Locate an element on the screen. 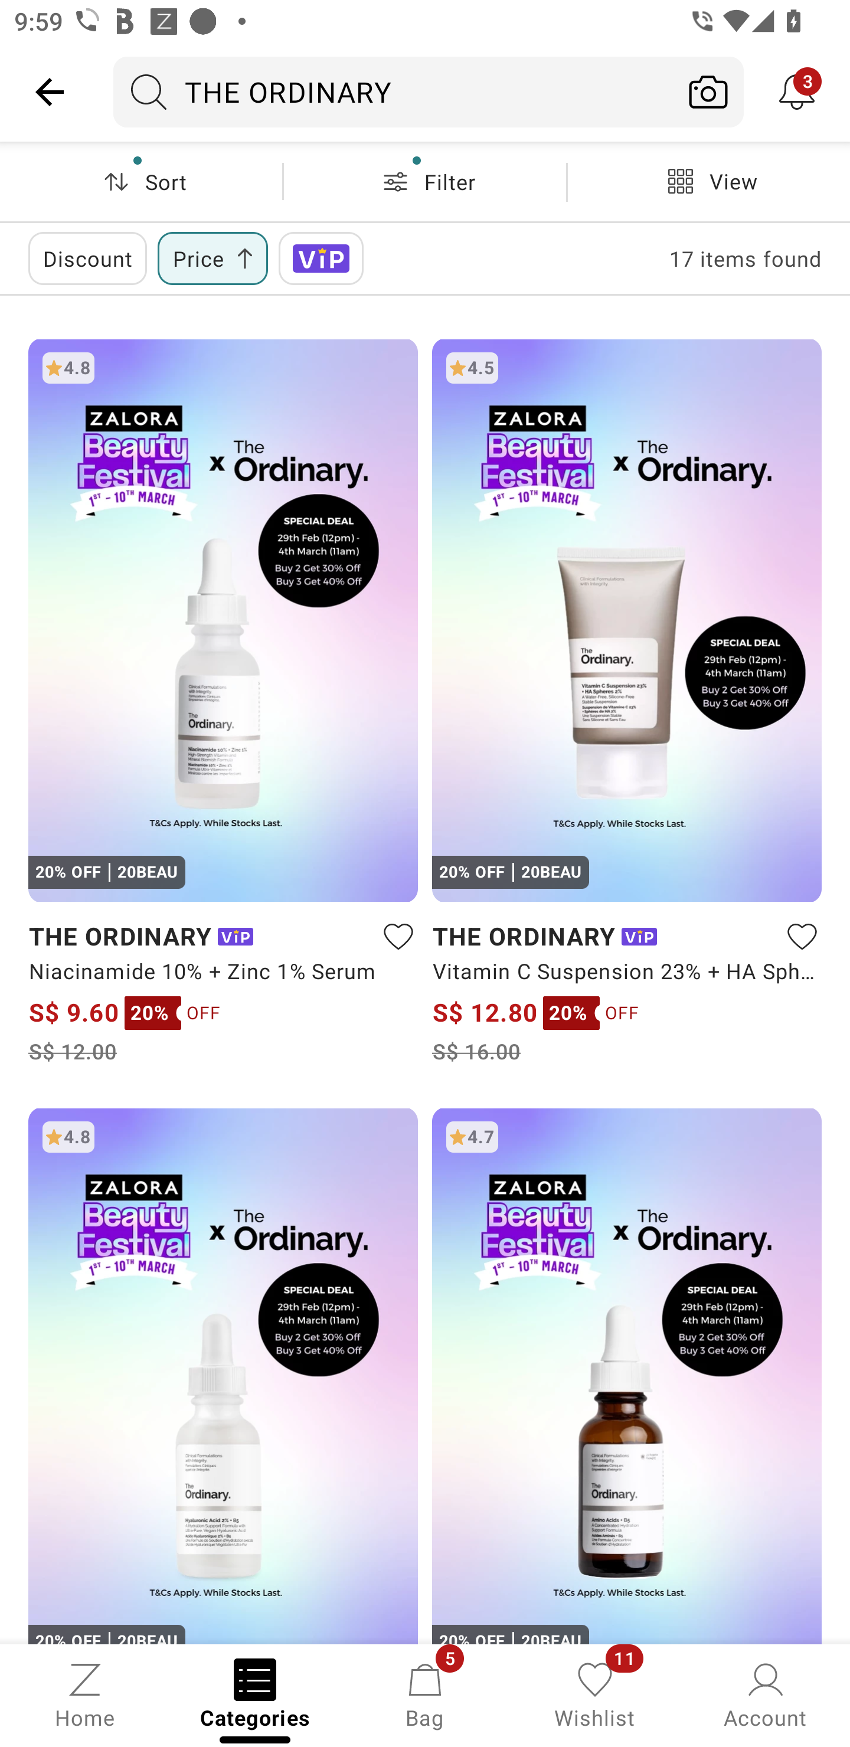 The width and height of the screenshot is (850, 1747). Sort is located at coordinates (141, 181).